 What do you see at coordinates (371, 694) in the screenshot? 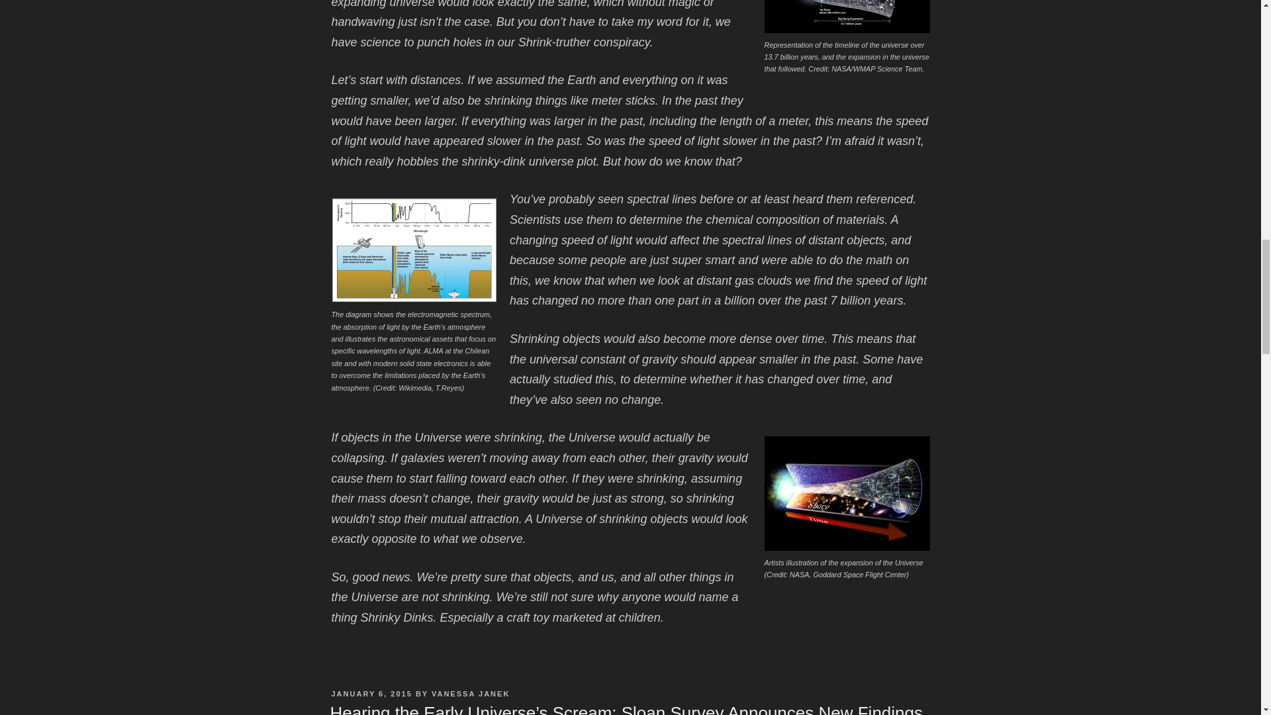
I see `JANUARY 6, 2015` at bounding box center [371, 694].